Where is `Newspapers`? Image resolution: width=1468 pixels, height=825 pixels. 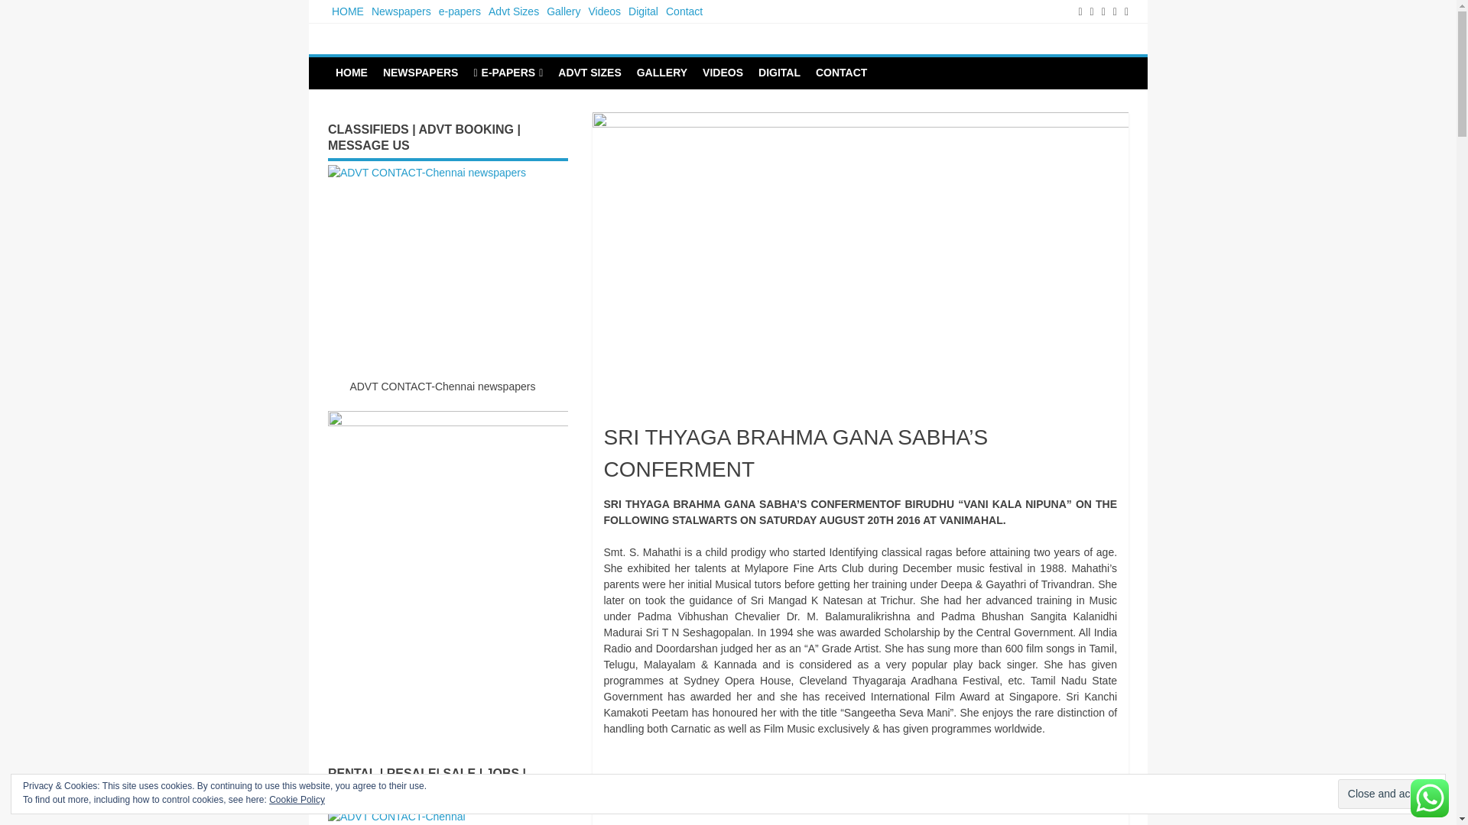 Newspapers is located at coordinates (401, 11).